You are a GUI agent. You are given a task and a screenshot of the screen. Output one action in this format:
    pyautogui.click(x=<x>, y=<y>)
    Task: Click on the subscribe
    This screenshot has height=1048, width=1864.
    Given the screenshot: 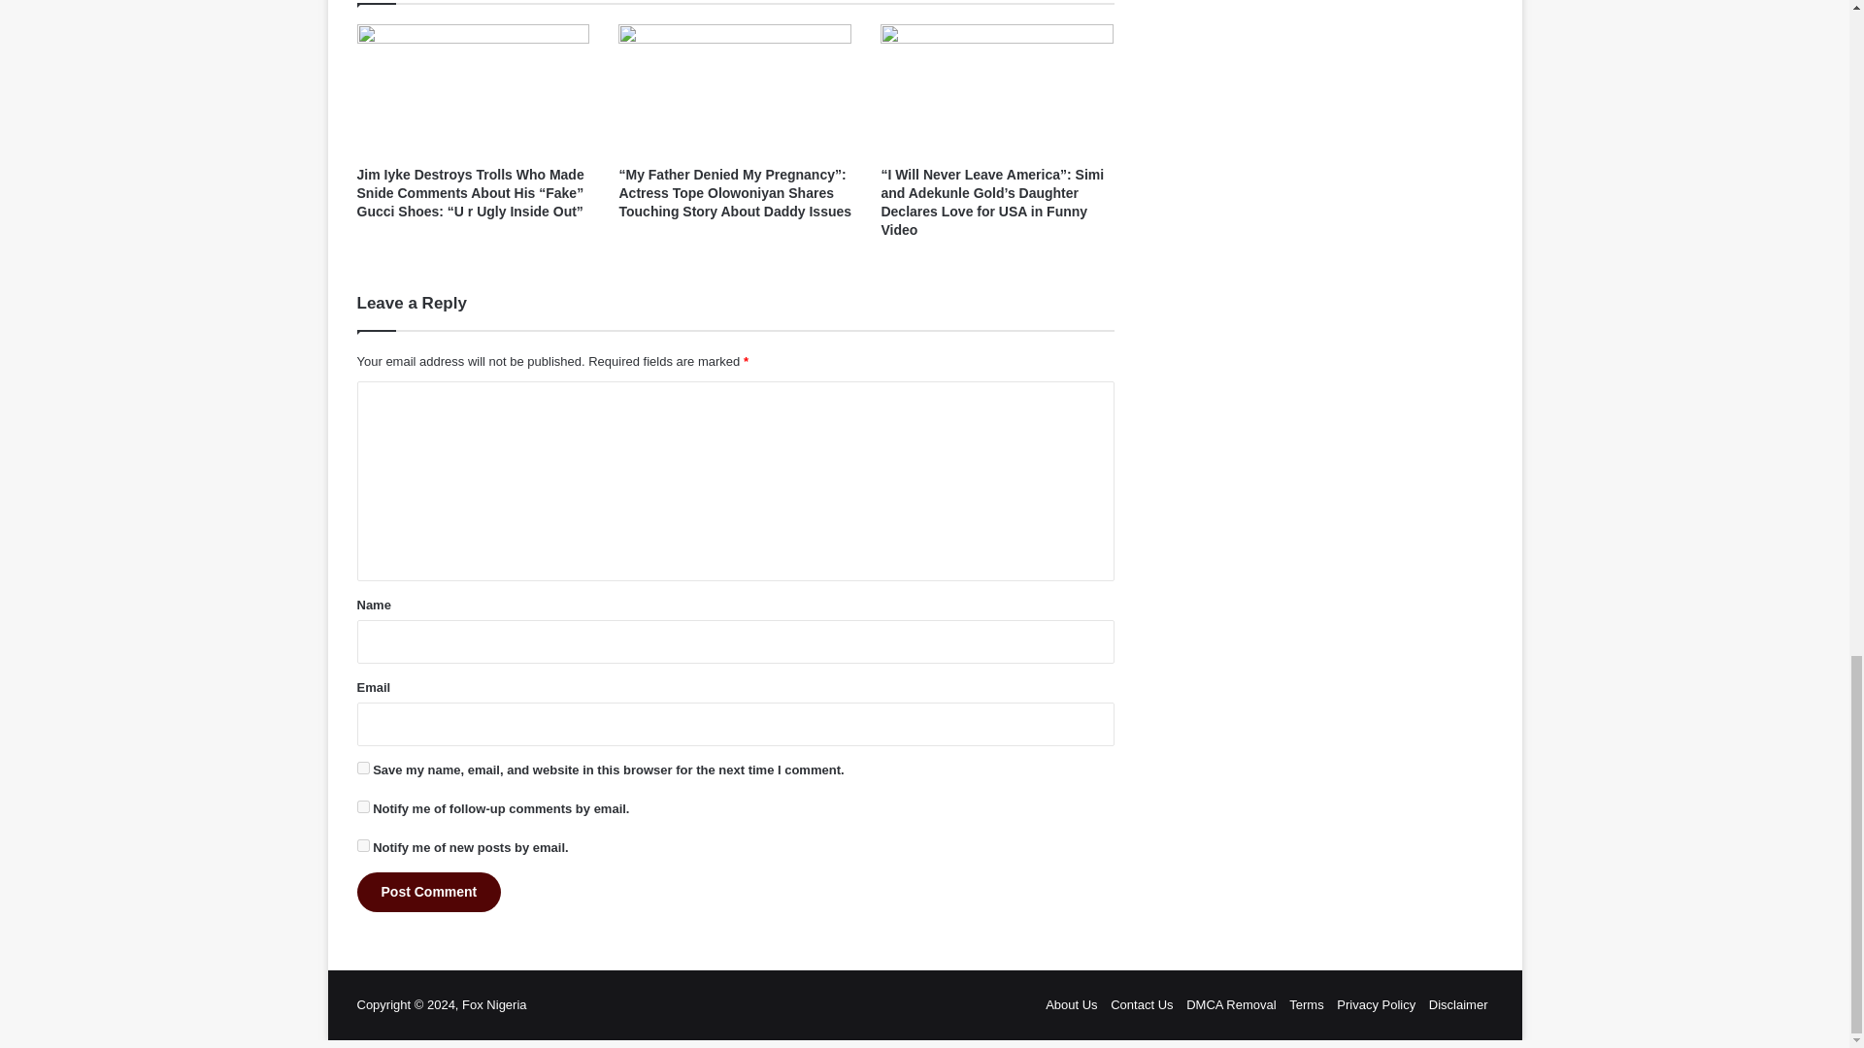 What is the action you would take?
    pyautogui.click(x=363, y=846)
    